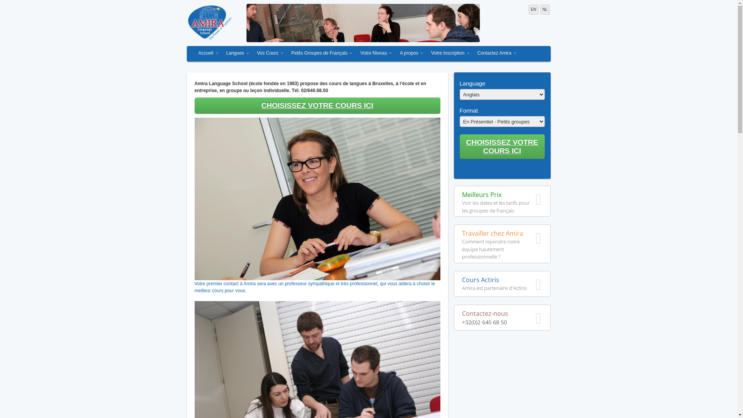 The height and width of the screenshot is (418, 743). What do you see at coordinates (534, 10) in the screenshot?
I see `EN` at bounding box center [534, 10].